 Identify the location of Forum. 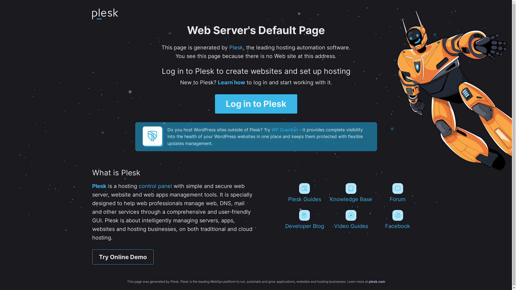
(398, 193).